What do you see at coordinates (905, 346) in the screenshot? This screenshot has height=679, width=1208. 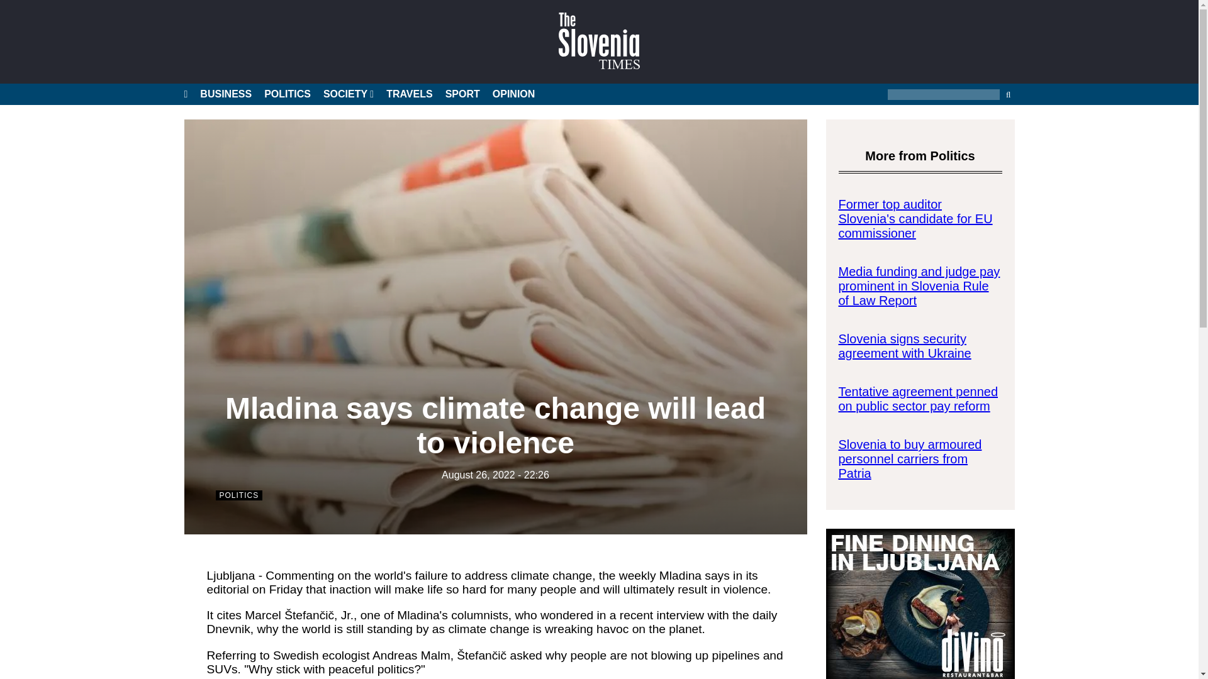 I see `Slovenia signs security agreement with Ukraine` at bounding box center [905, 346].